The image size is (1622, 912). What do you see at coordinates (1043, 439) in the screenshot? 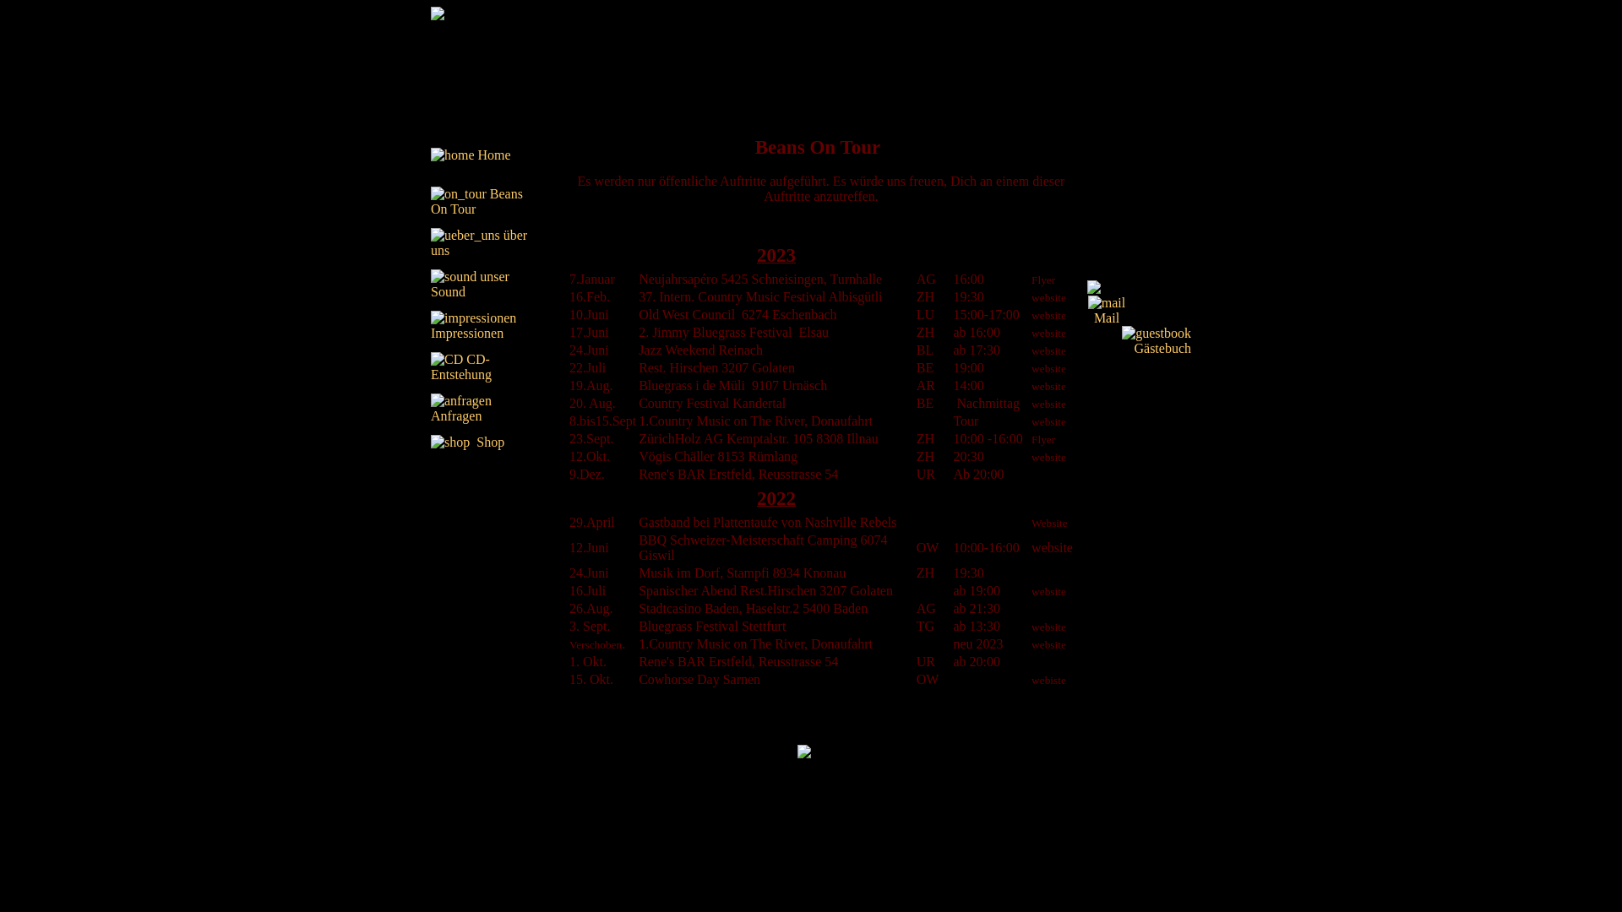
I see `Flyer` at bounding box center [1043, 439].